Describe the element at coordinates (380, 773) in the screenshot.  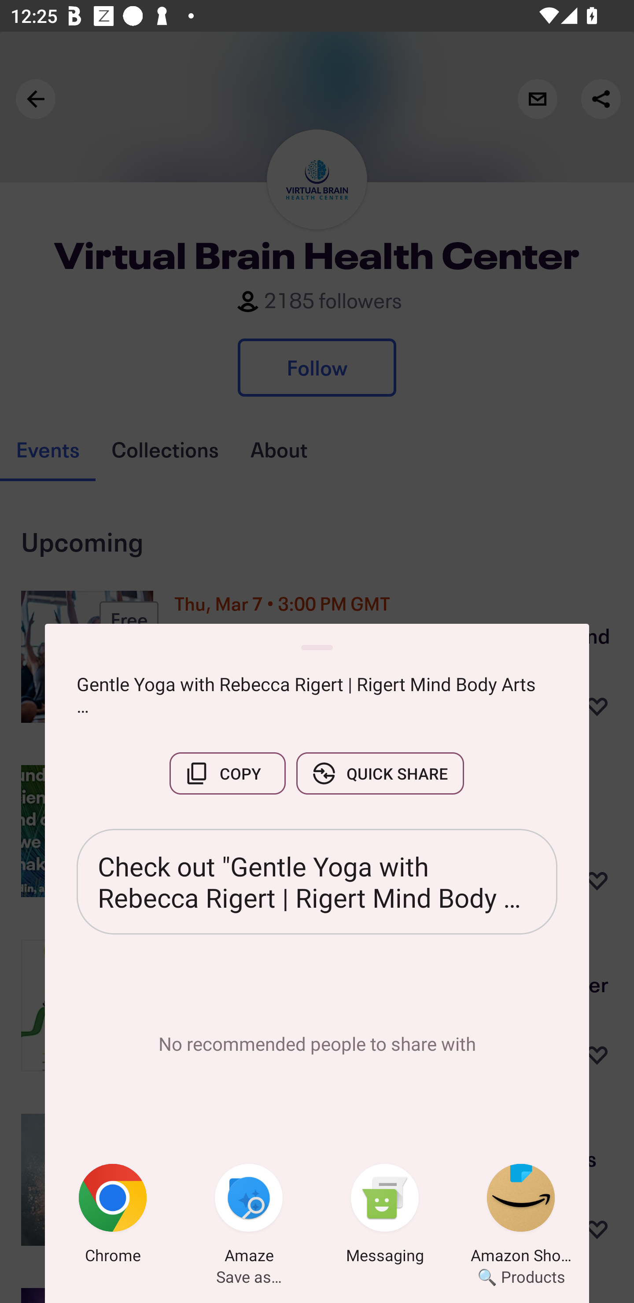
I see `QUICK SHARE` at that location.